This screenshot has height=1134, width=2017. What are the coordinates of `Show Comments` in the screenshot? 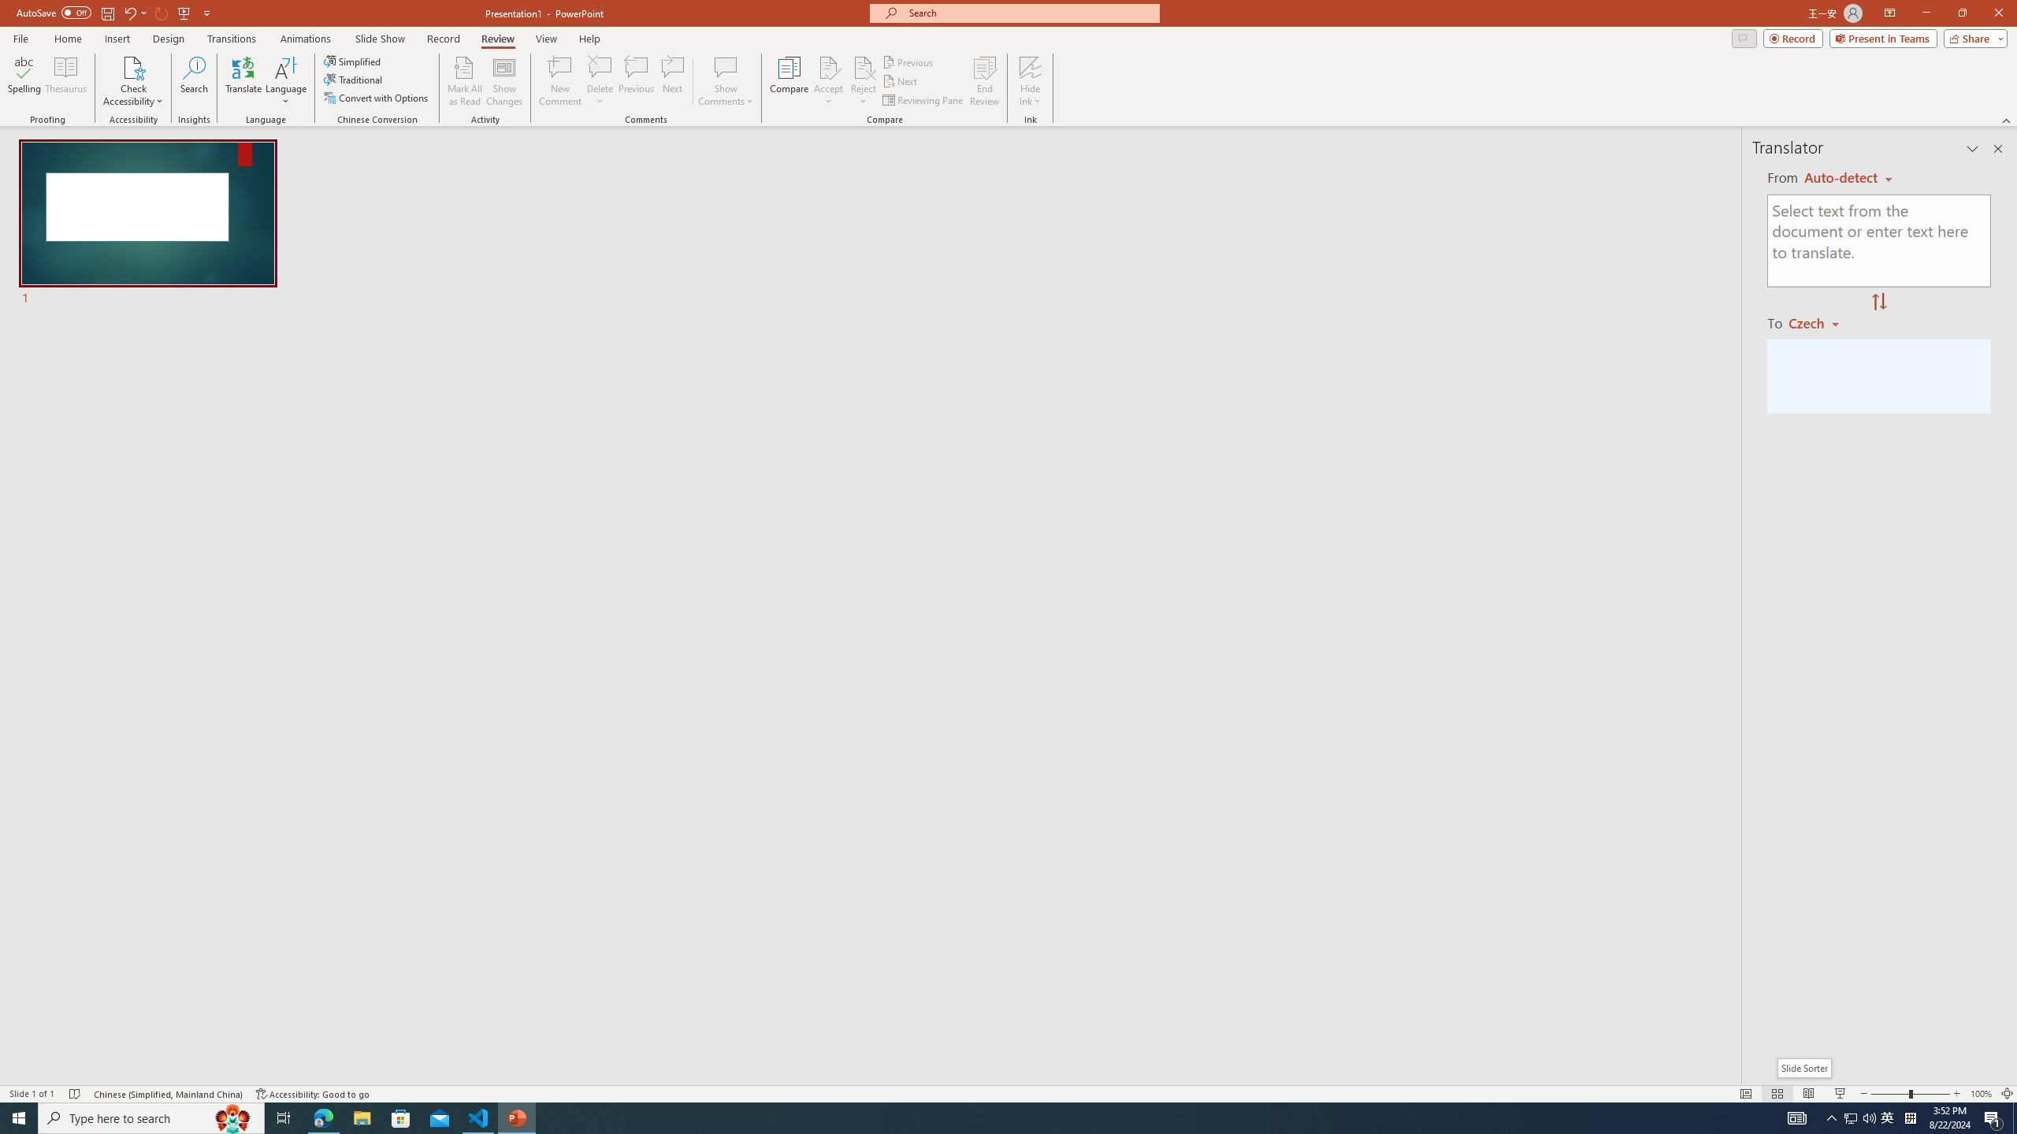 It's located at (726, 81).